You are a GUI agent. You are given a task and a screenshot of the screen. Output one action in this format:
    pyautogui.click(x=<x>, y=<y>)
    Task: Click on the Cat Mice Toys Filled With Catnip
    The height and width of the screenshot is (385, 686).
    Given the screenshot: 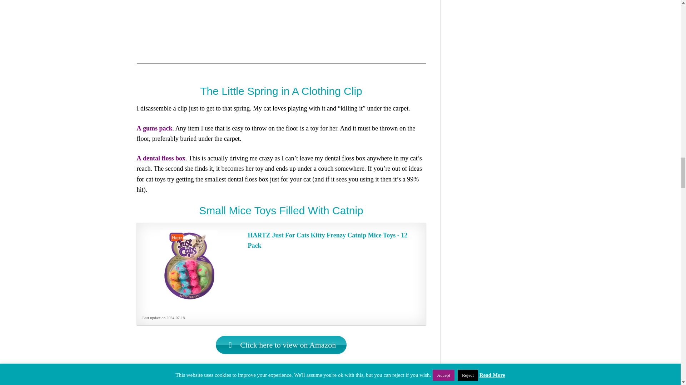 What is the action you would take?
    pyautogui.click(x=282, y=344)
    